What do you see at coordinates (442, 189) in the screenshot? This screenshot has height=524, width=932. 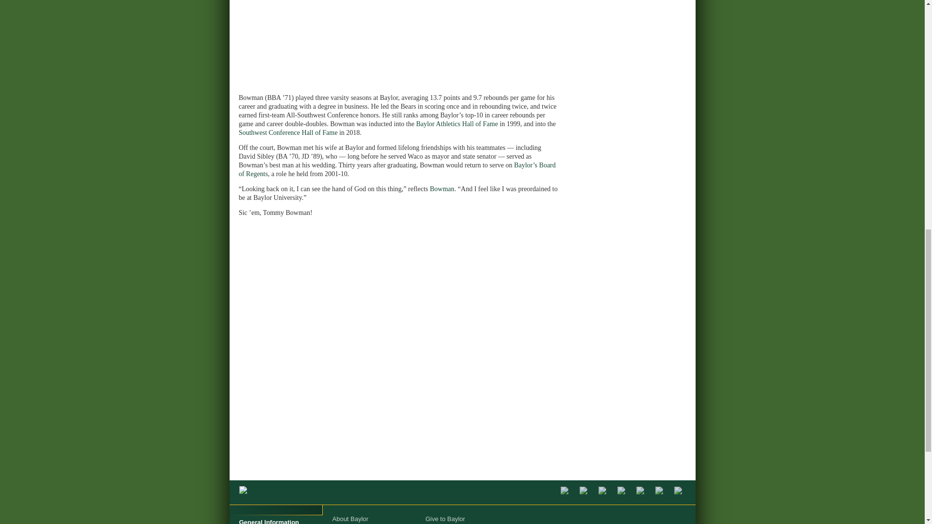 I see `Bowman` at bounding box center [442, 189].